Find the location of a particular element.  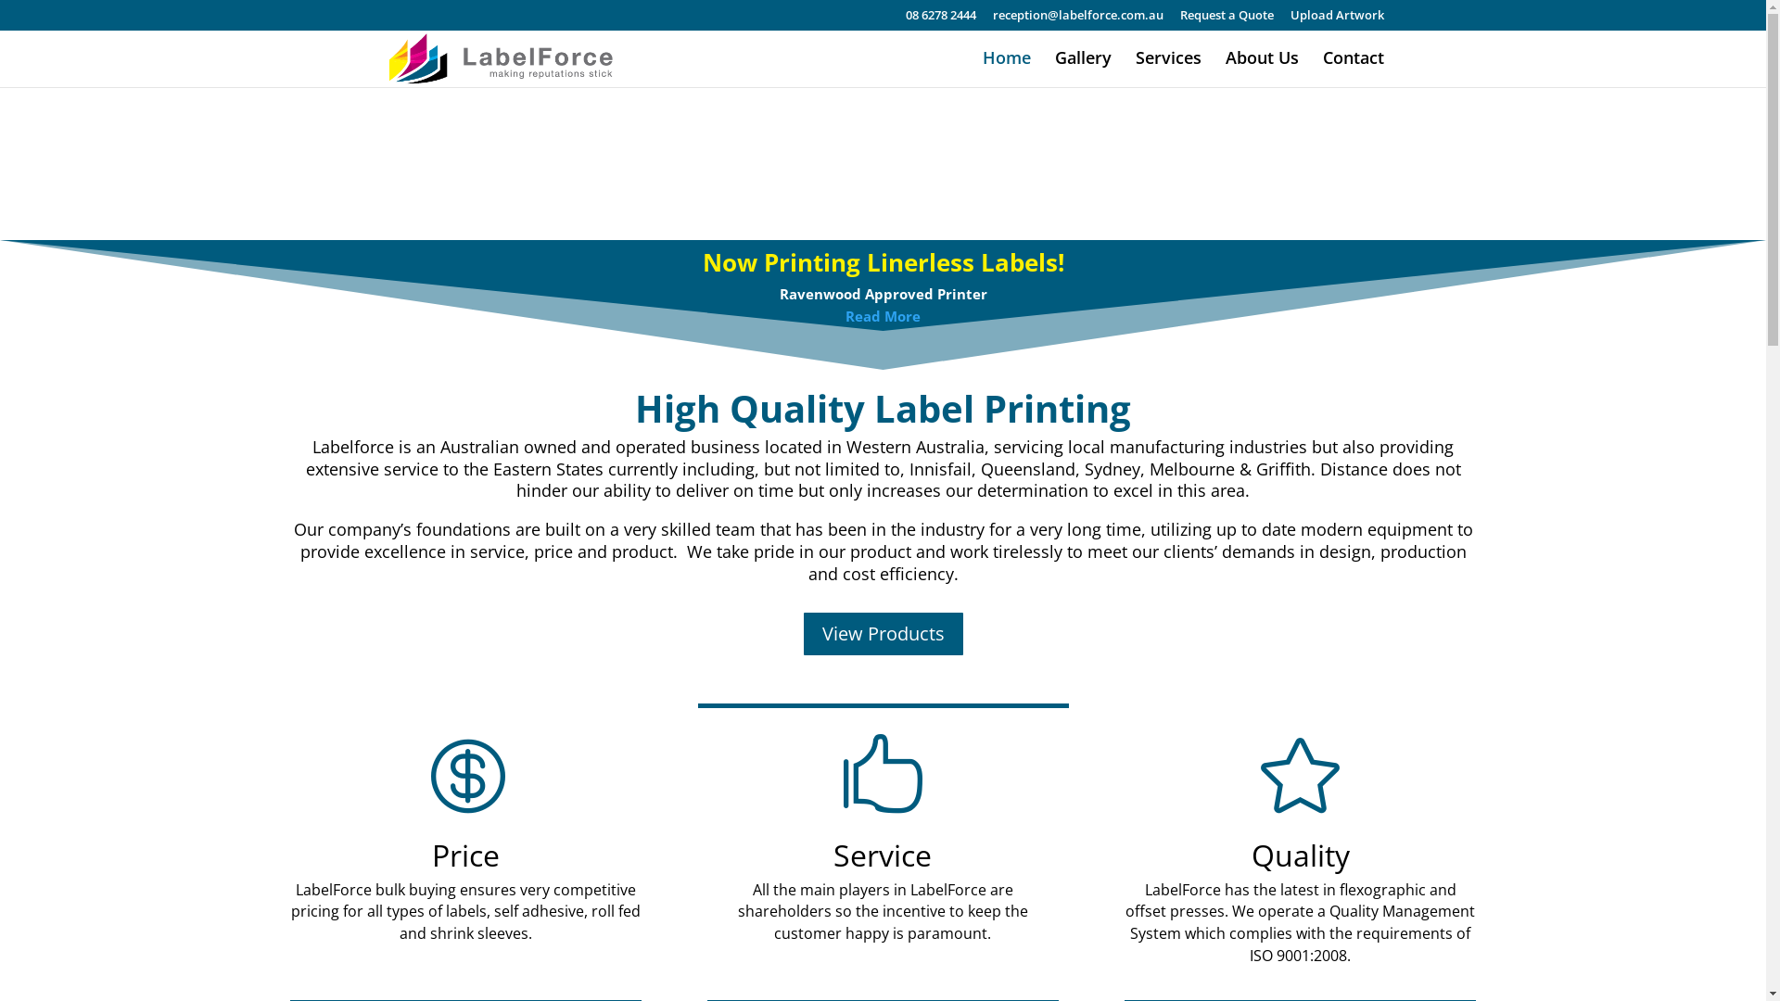

Contact is located at coordinates (1353, 69).